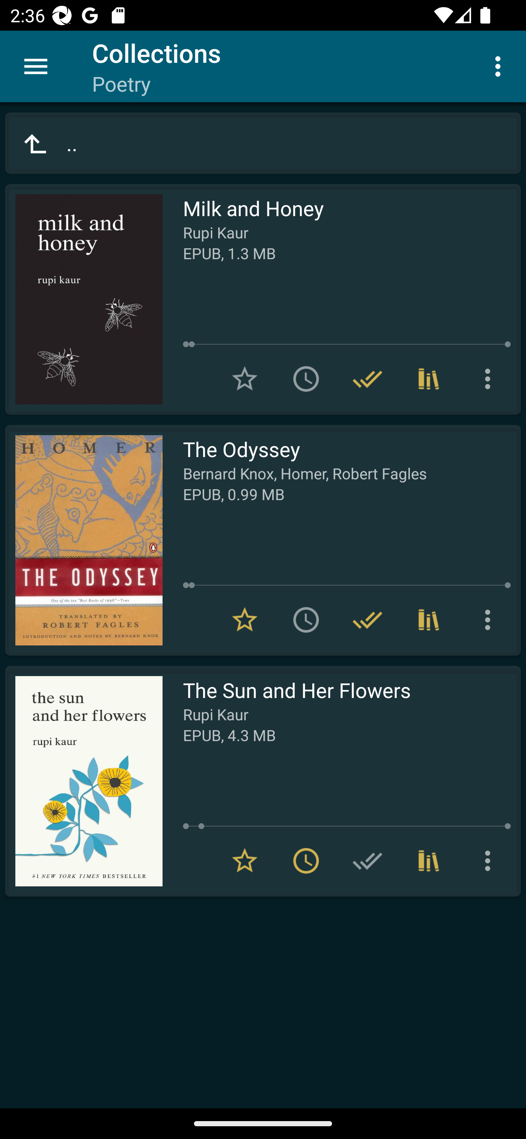  I want to click on Add to To read, so click(306, 620).